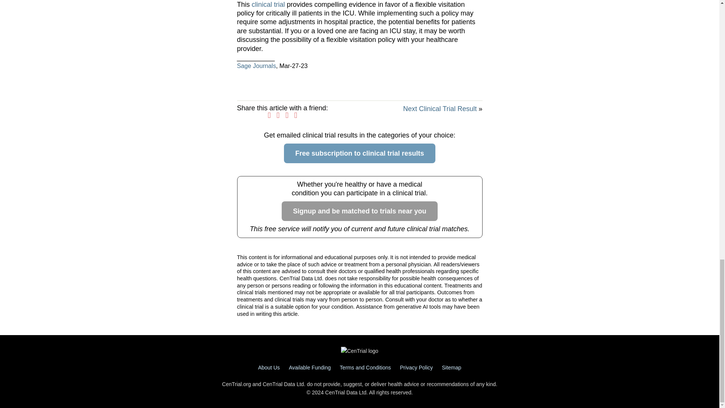 The width and height of the screenshot is (725, 408). I want to click on Sitemap, so click(451, 367).